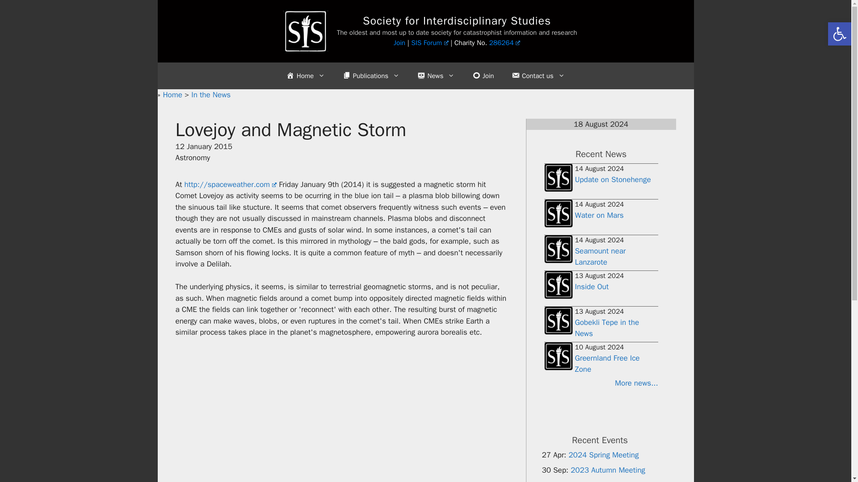 This screenshot has width=858, height=482. I want to click on 286264, so click(505, 43).